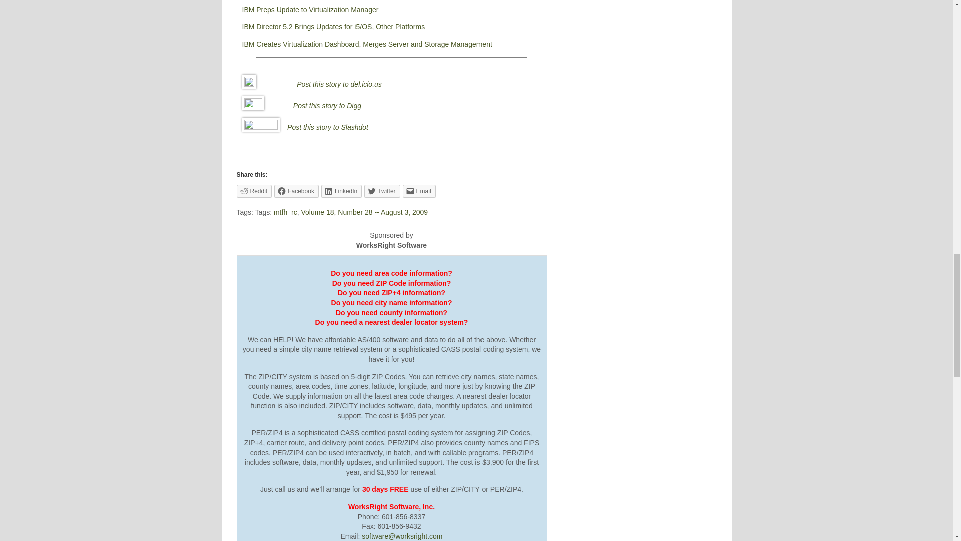 This screenshot has height=541, width=961. I want to click on Post this story to del.icio.us, so click(339, 84).